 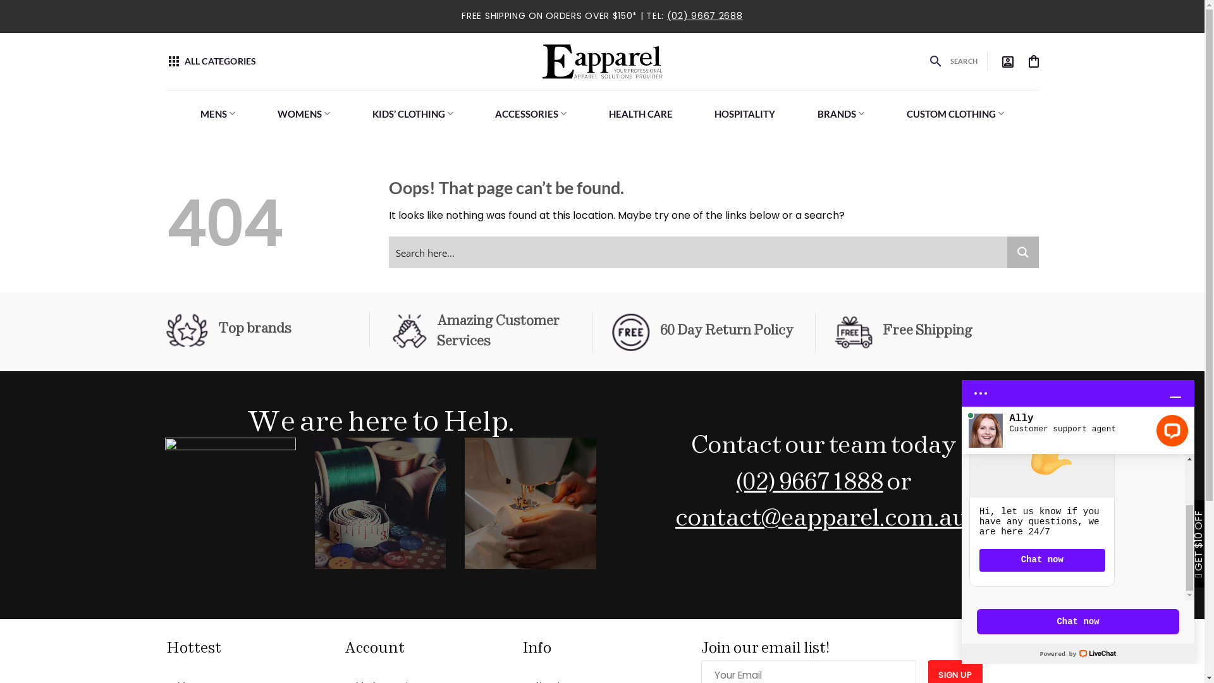 I want to click on CUSTOM CLOTHING, so click(x=955, y=114).